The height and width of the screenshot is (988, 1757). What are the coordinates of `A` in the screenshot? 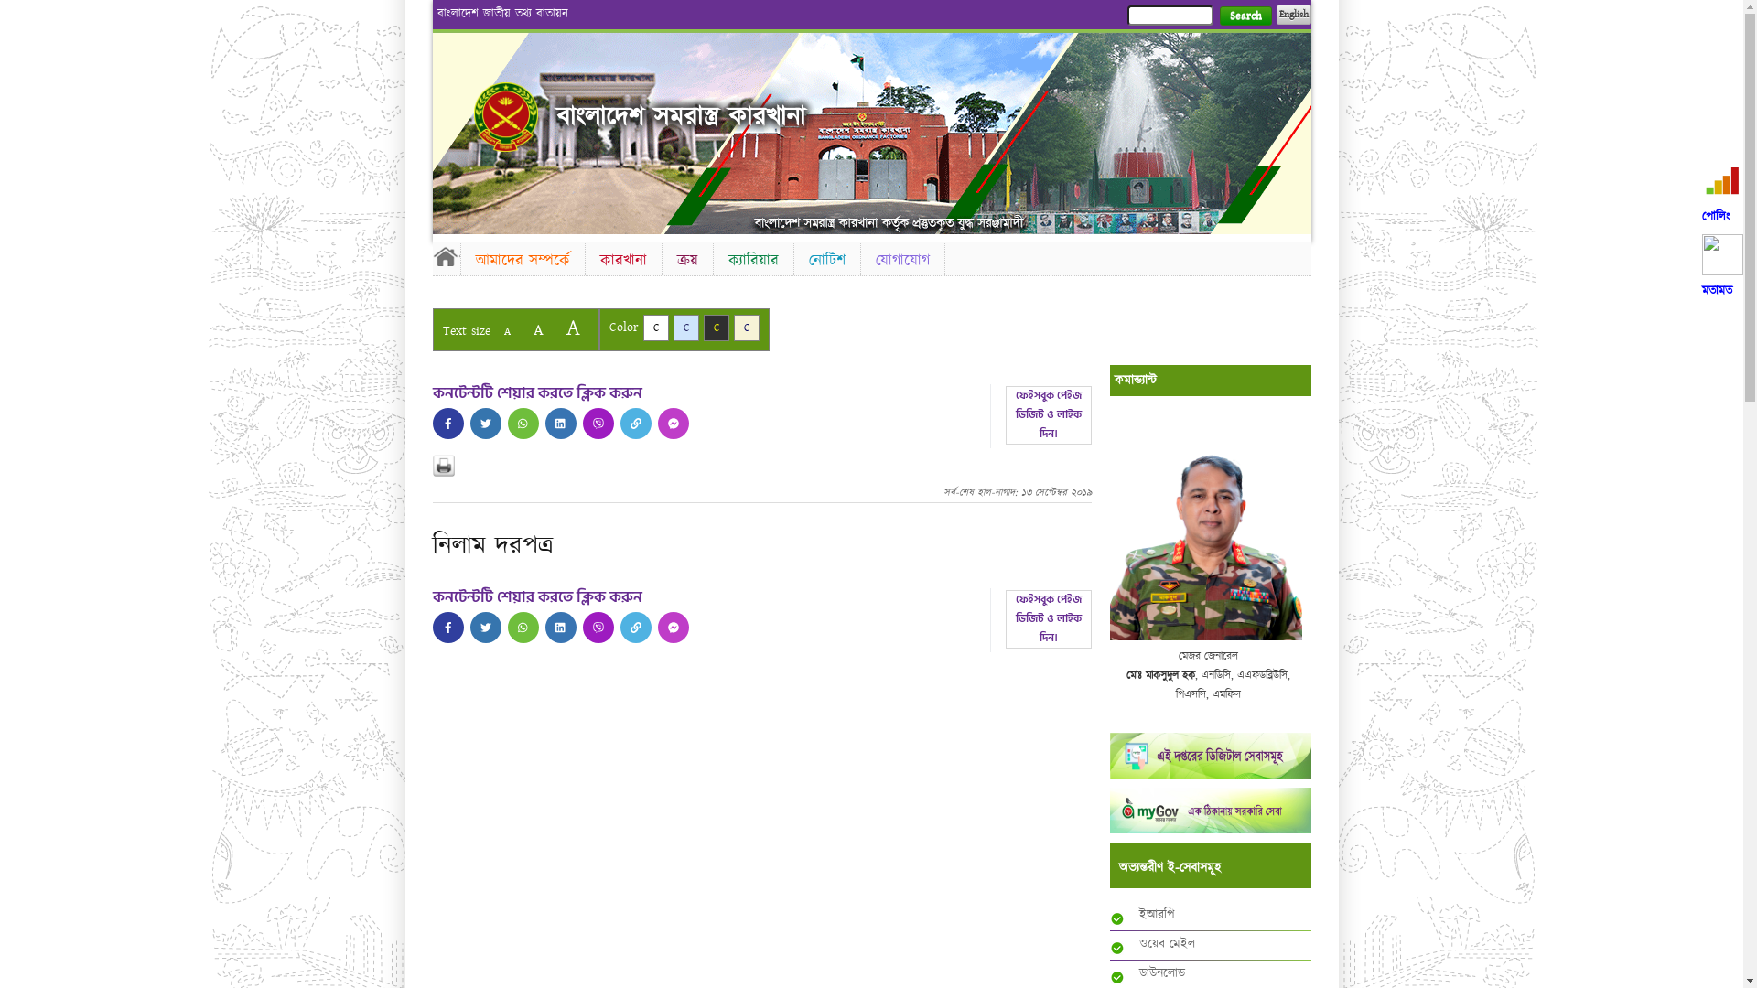 It's located at (573, 328).